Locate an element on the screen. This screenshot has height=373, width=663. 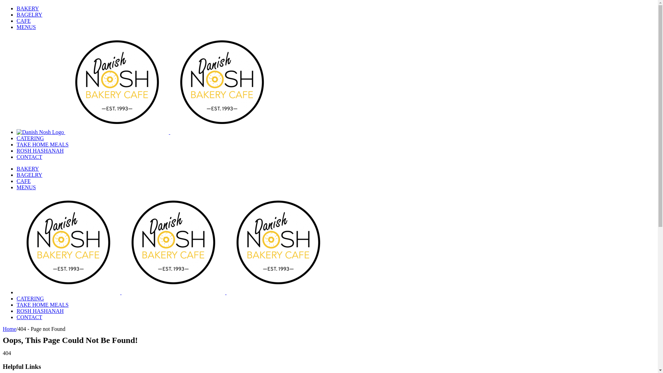
TAKE HOME MEALS is located at coordinates (43, 144).